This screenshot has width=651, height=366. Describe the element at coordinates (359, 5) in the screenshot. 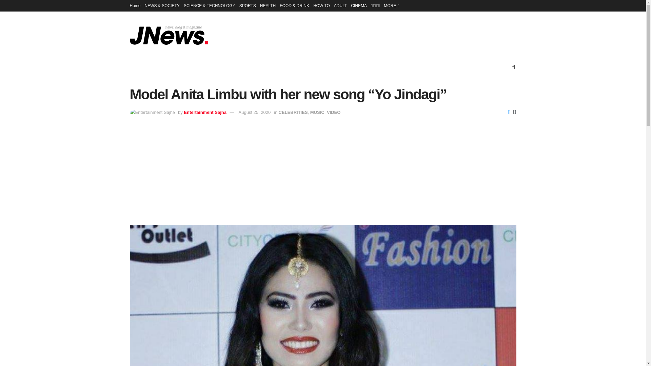

I see `CINEMA` at that location.